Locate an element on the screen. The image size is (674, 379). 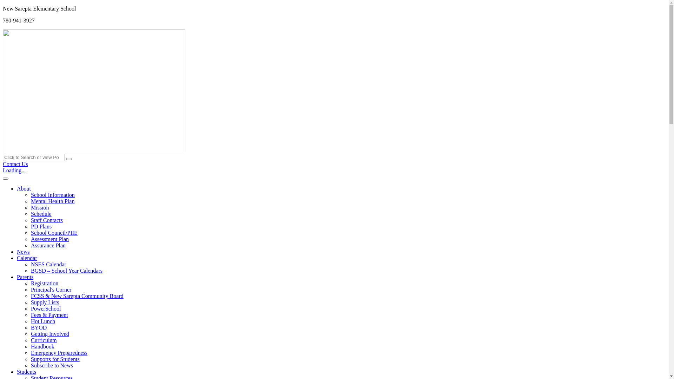
Staff Contacts is located at coordinates (47, 220).